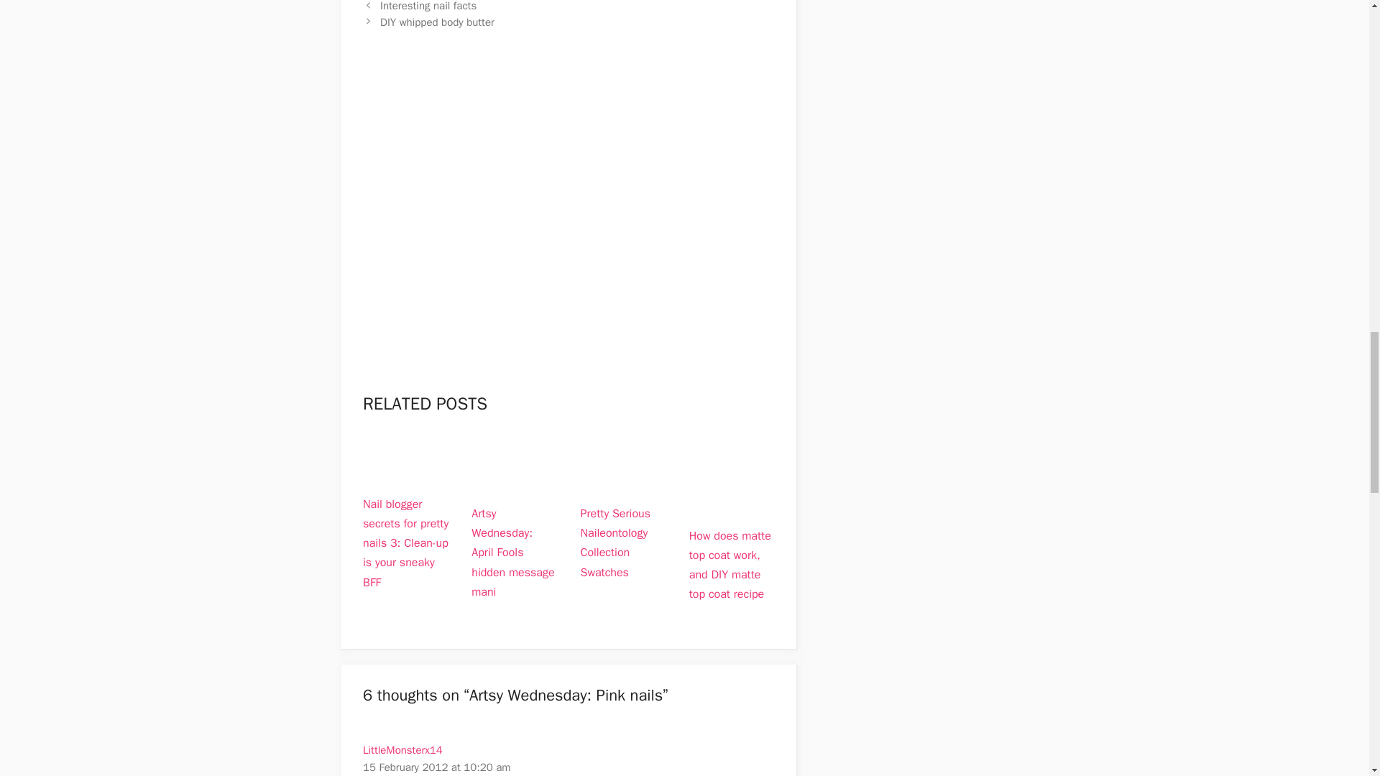 This screenshot has width=1380, height=776. I want to click on DIY whipped body butter, so click(437, 22).